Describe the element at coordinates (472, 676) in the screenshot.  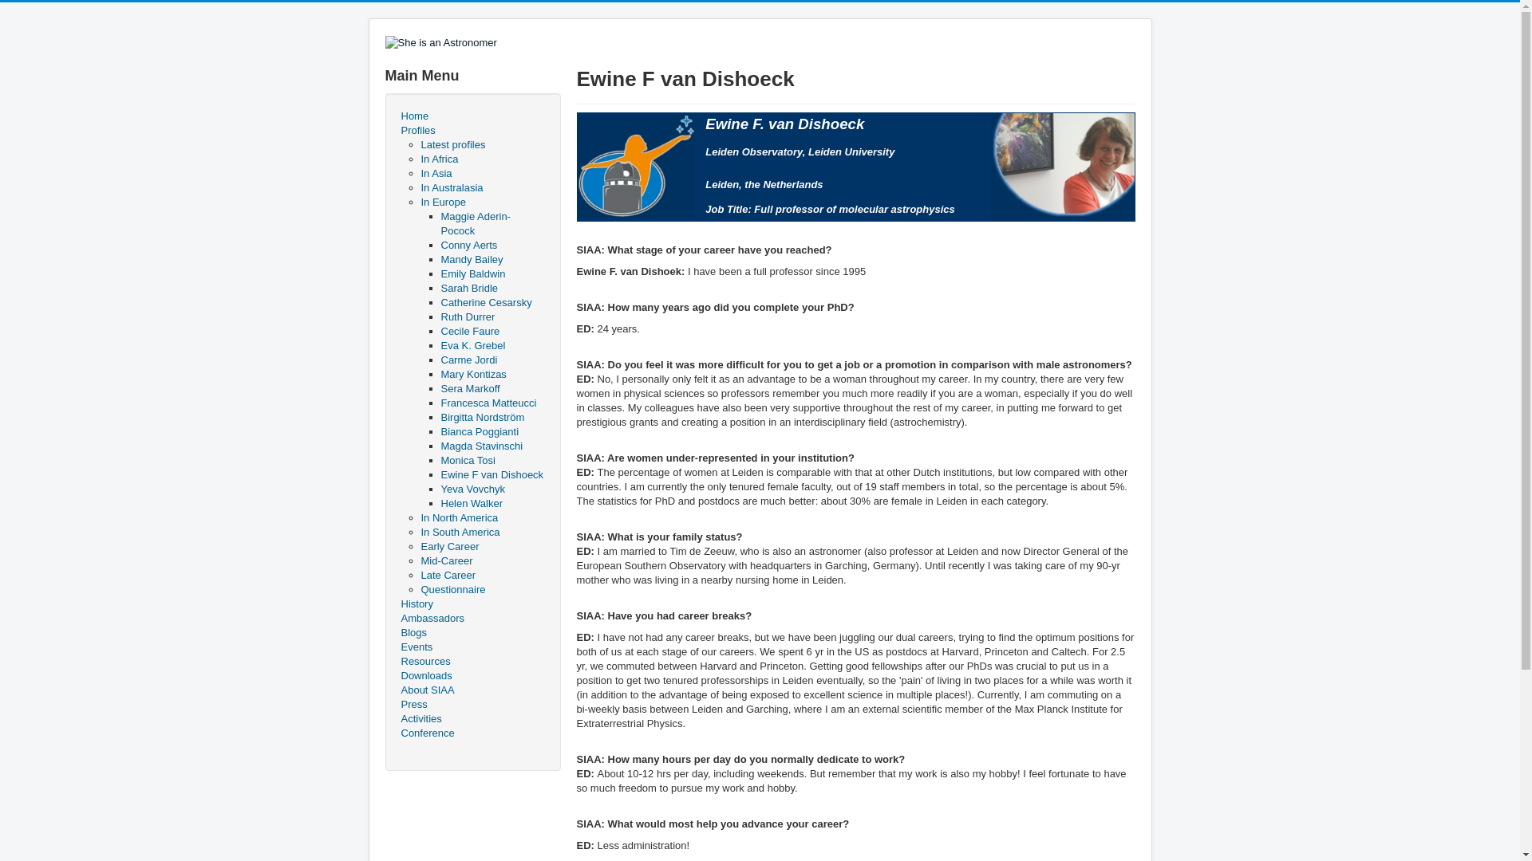
I see `Downloads` at that location.